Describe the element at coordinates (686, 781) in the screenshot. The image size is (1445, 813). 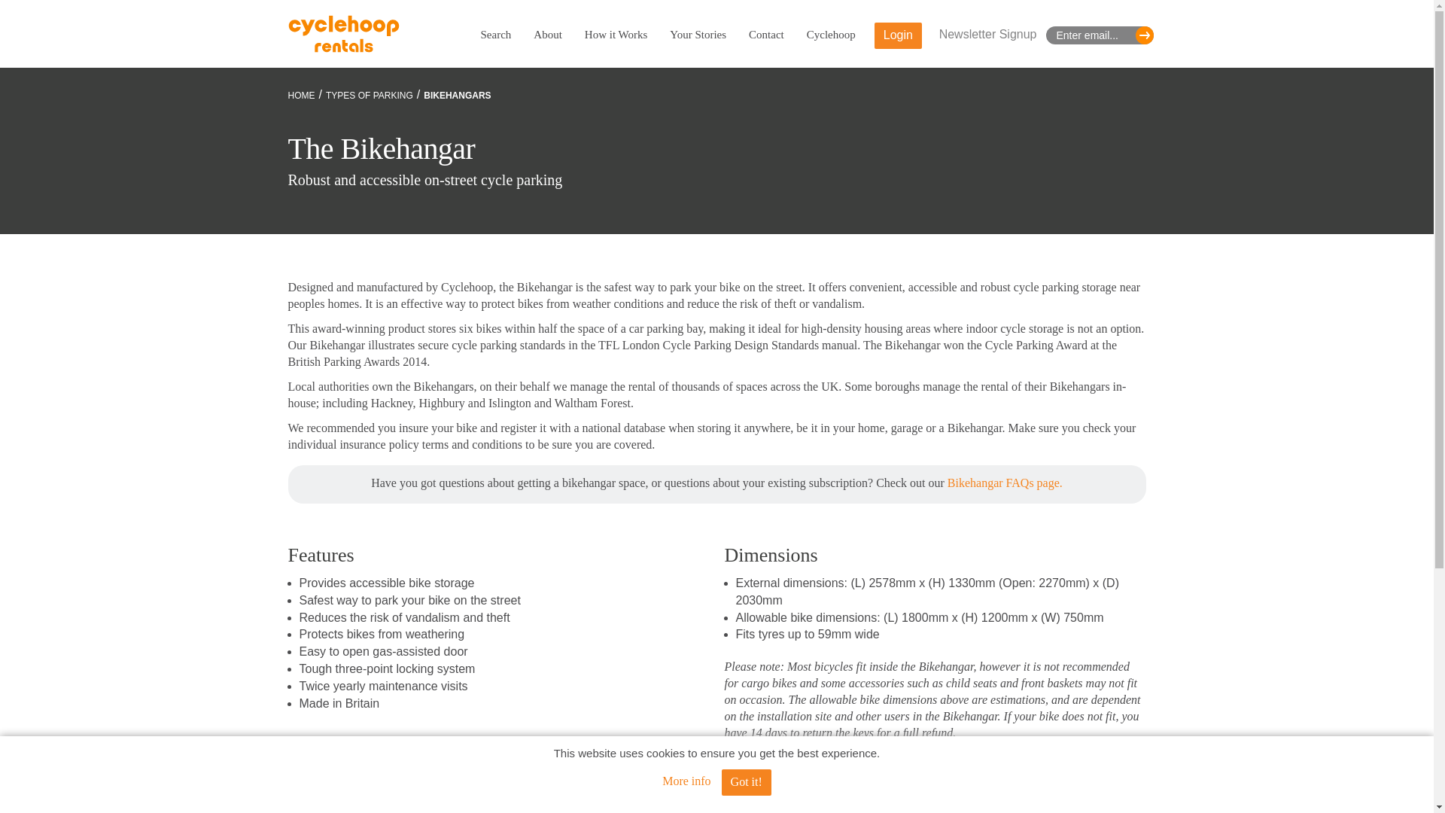
I see `More info` at that location.